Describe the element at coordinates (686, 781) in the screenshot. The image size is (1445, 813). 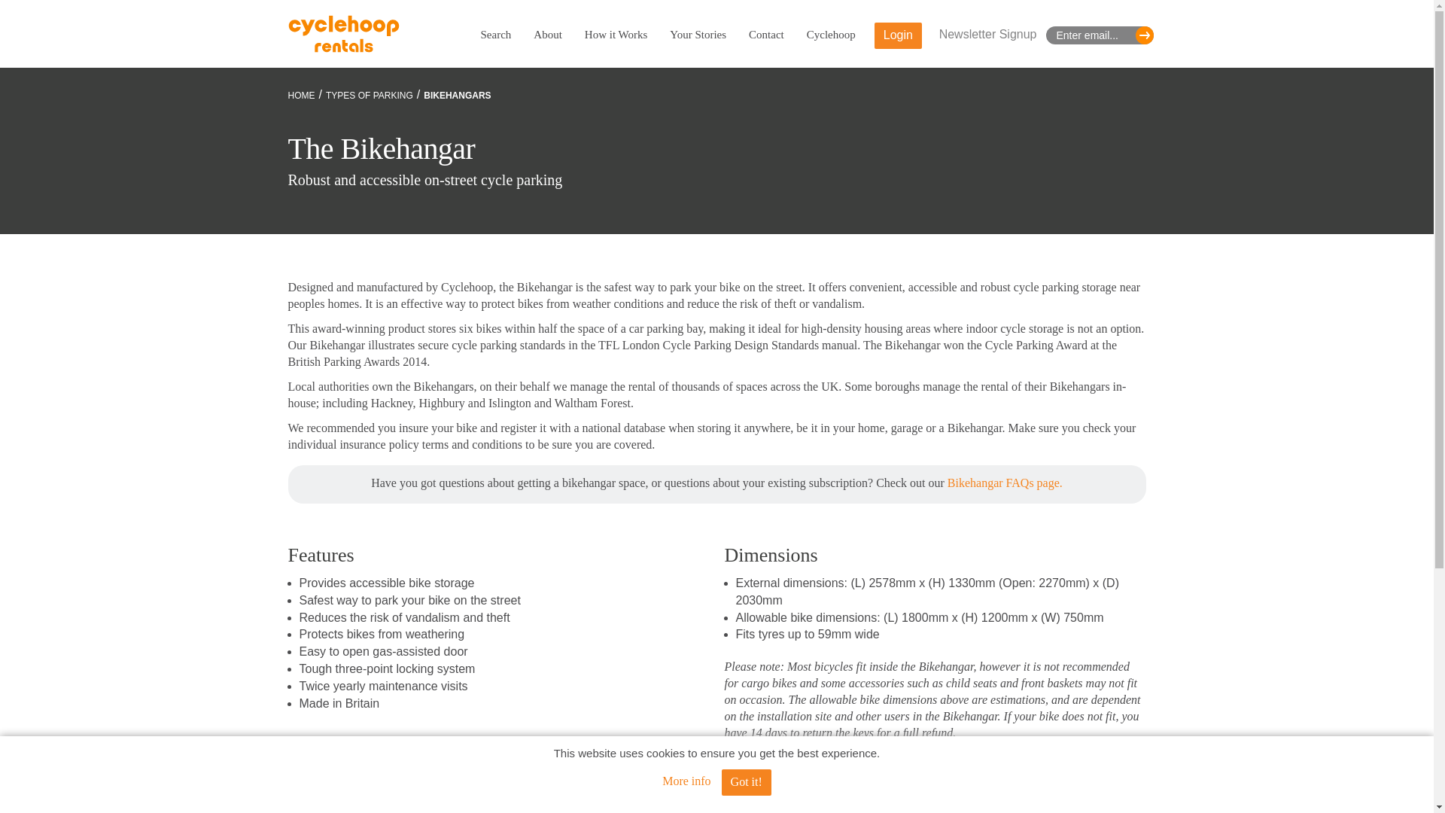
I see `More info` at that location.